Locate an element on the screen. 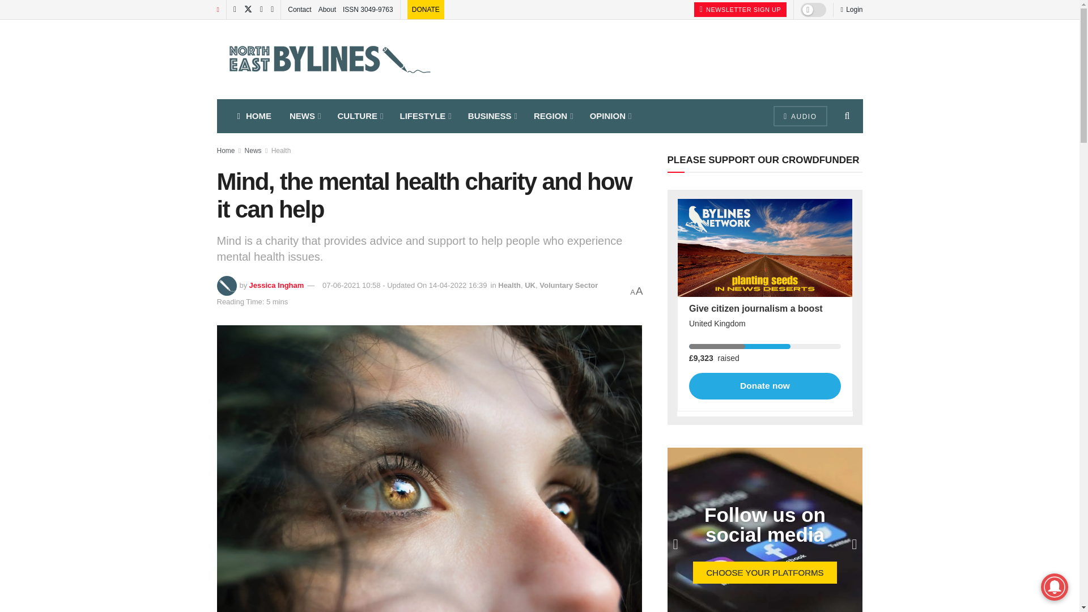 The image size is (1088, 612). NEWS is located at coordinates (304, 116).